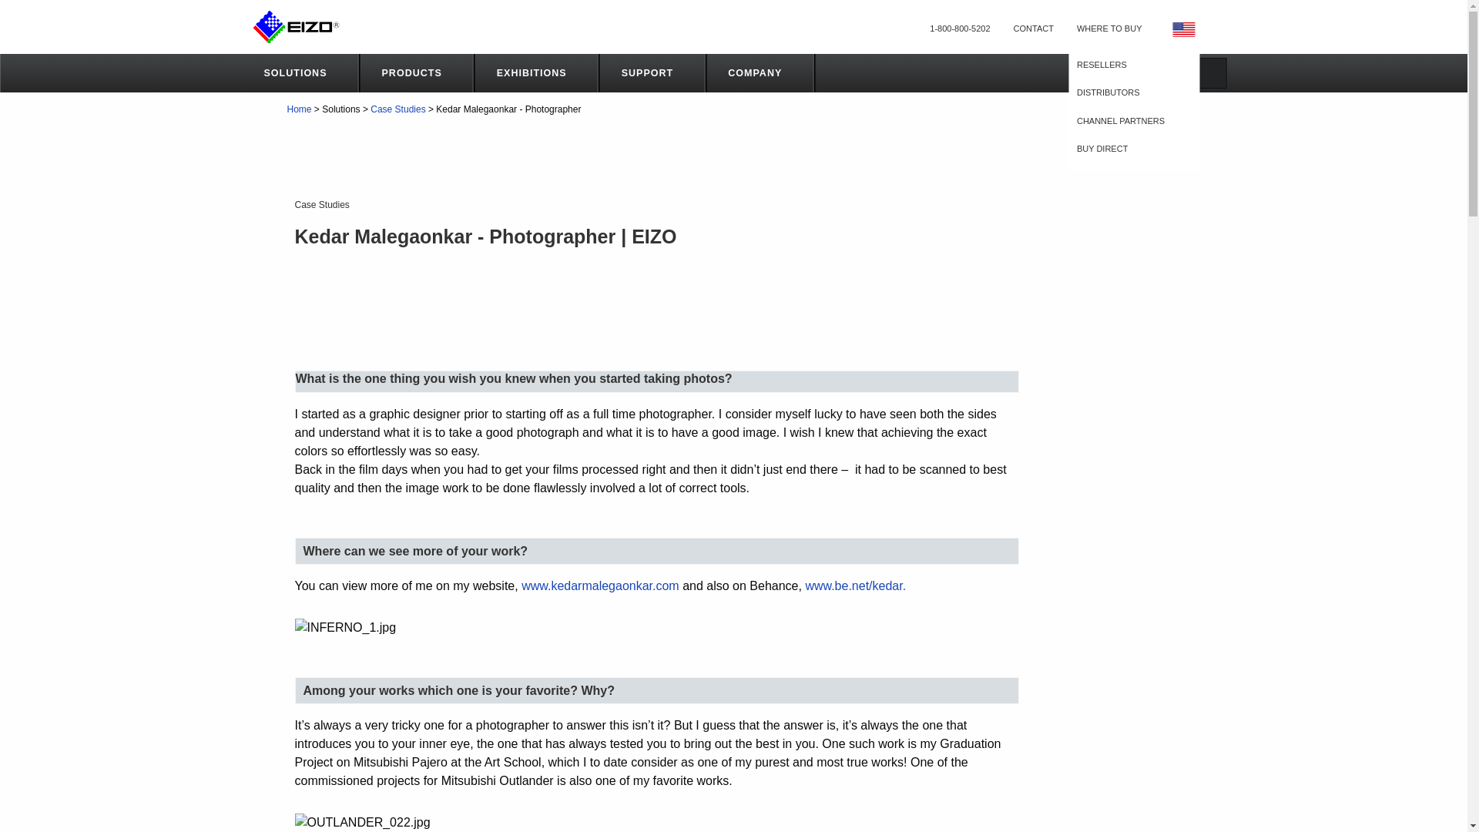  Describe the element at coordinates (1128, 122) in the screenshot. I see `CHANNEL PARTNERS` at that location.